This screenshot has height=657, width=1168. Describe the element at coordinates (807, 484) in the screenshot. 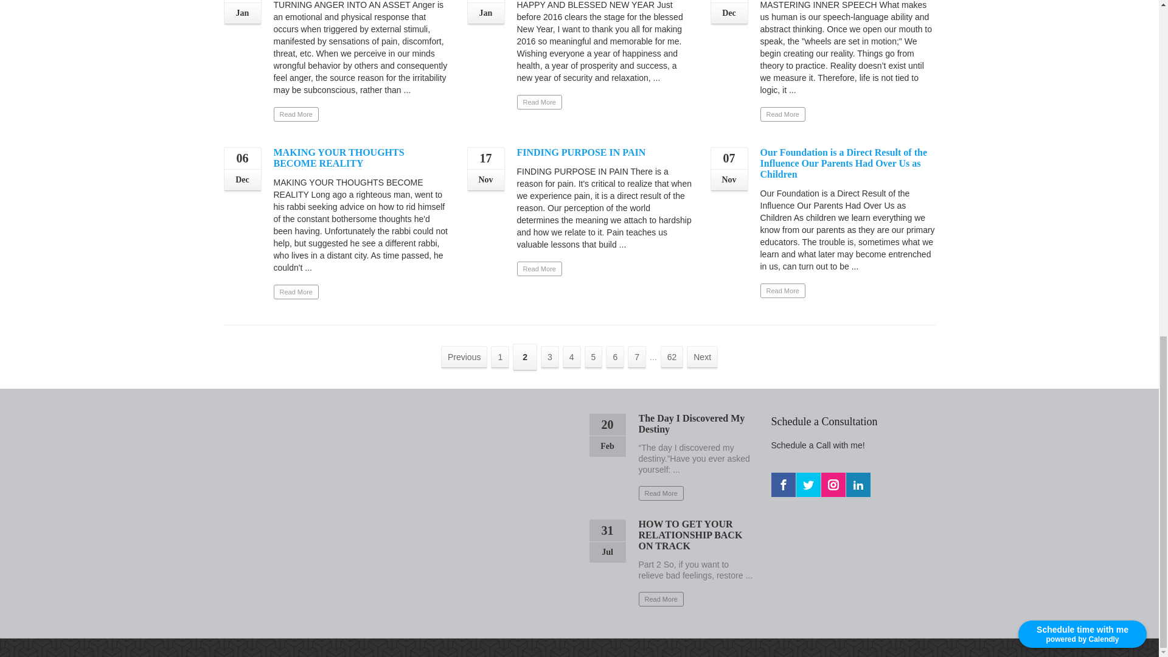

I see `Twitter` at that location.